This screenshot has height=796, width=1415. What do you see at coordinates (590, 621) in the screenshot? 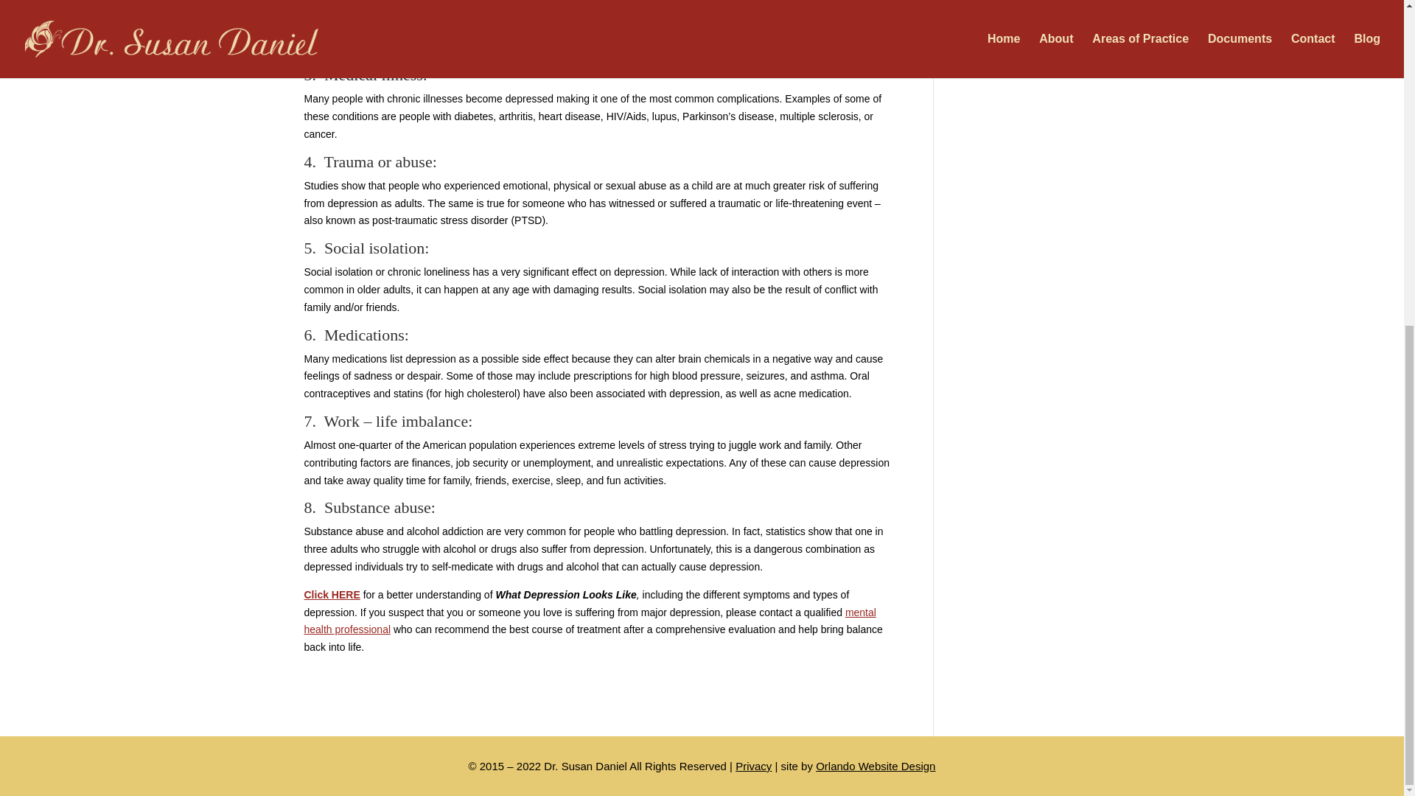
I see `mental health professional` at bounding box center [590, 621].